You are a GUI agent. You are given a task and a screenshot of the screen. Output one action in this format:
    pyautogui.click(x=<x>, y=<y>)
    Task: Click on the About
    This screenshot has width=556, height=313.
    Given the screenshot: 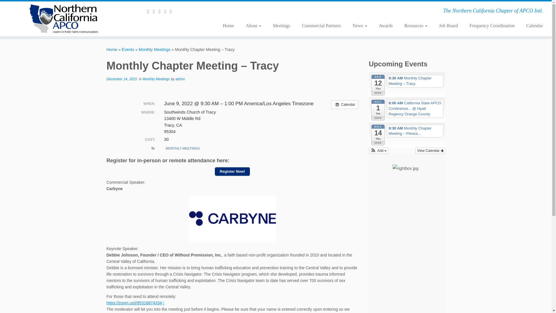 What is the action you would take?
    pyautogui.click(x=253, y=26)
    